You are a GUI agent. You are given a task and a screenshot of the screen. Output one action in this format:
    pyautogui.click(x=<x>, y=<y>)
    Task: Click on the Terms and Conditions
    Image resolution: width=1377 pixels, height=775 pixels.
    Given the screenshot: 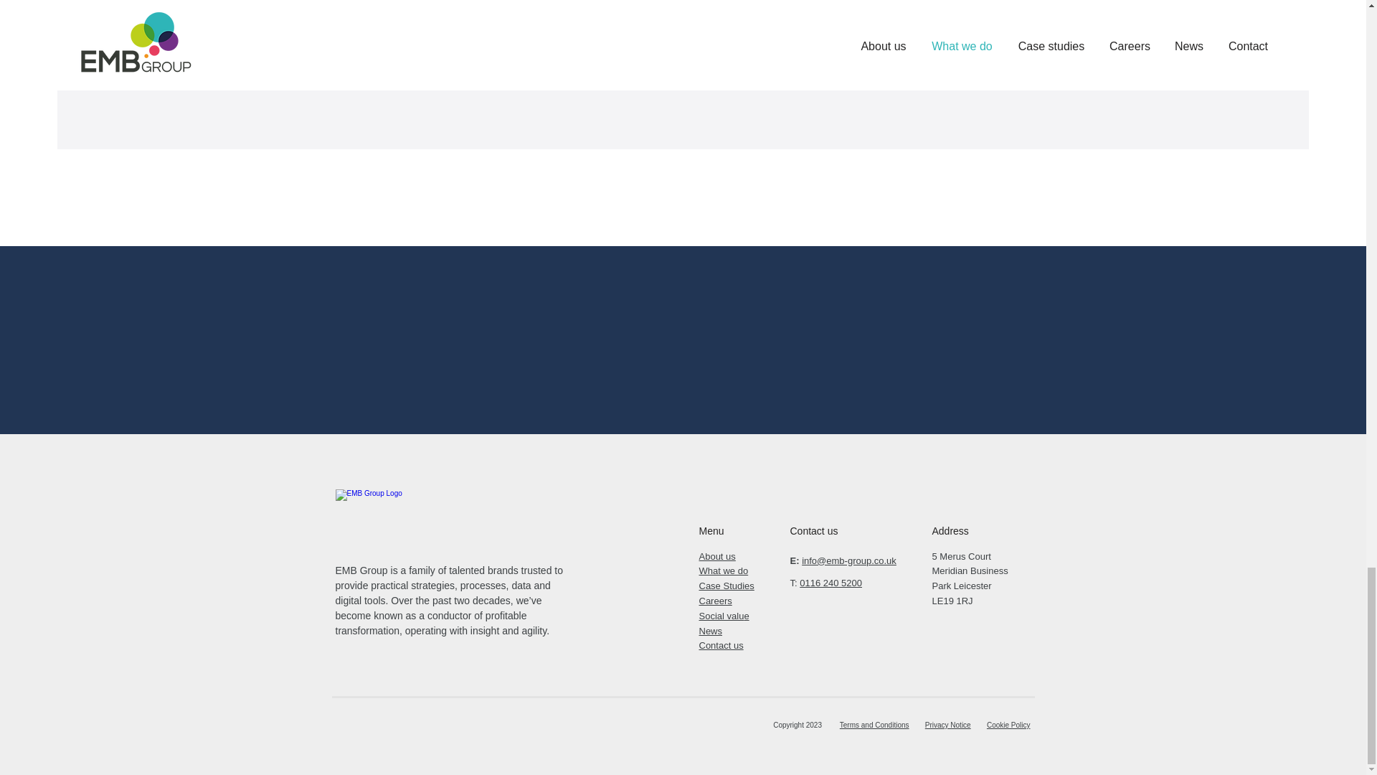 What is the action you would take?
    pyautogui.click(x=874, y=725)
    